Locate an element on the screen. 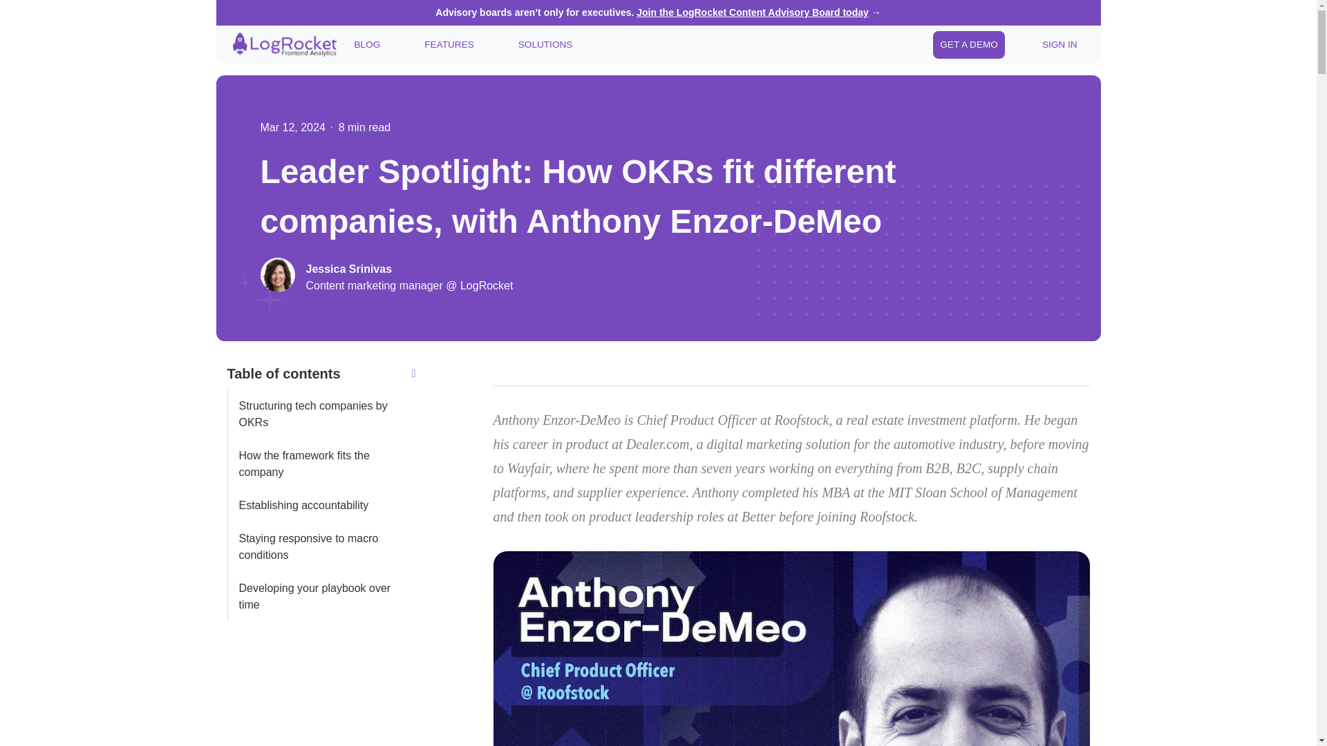  Establishing accountability is located at coordinates (321, 506).